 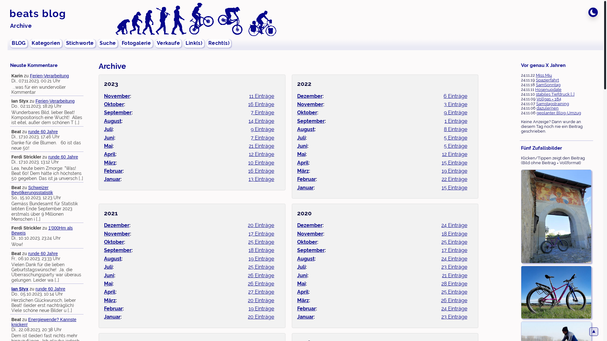 I want to click on runde 60 Jahre, so click(x=50, y=289).